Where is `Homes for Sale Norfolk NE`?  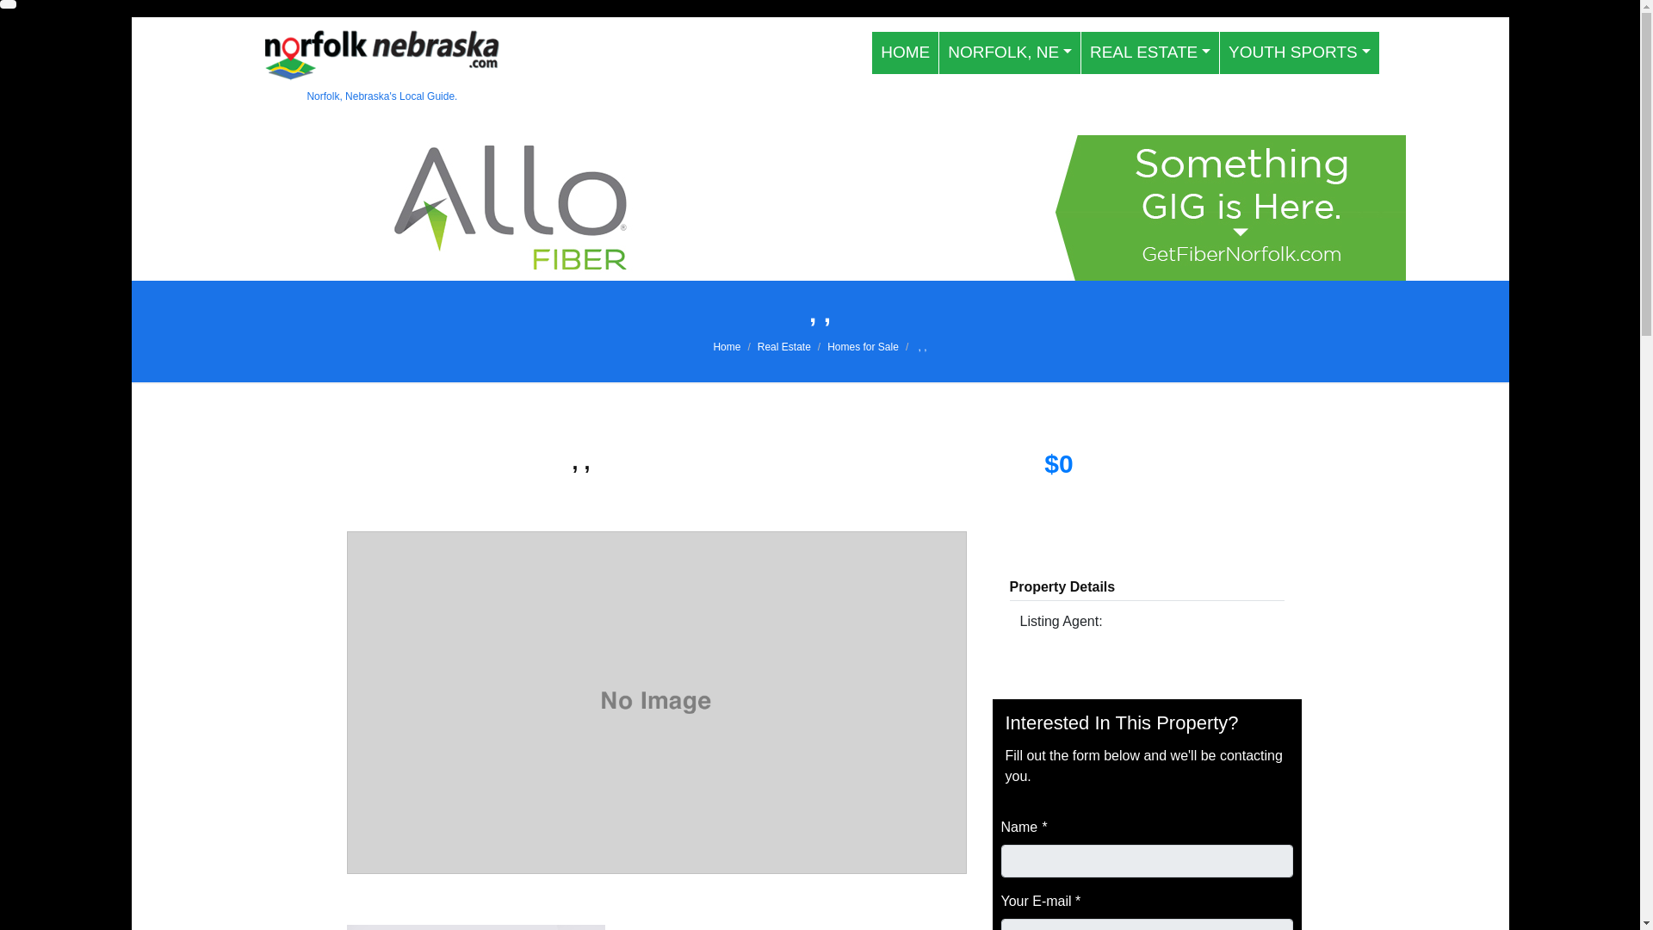 Homes for Sale Norfolk NE is located at coordinates (863, 347).